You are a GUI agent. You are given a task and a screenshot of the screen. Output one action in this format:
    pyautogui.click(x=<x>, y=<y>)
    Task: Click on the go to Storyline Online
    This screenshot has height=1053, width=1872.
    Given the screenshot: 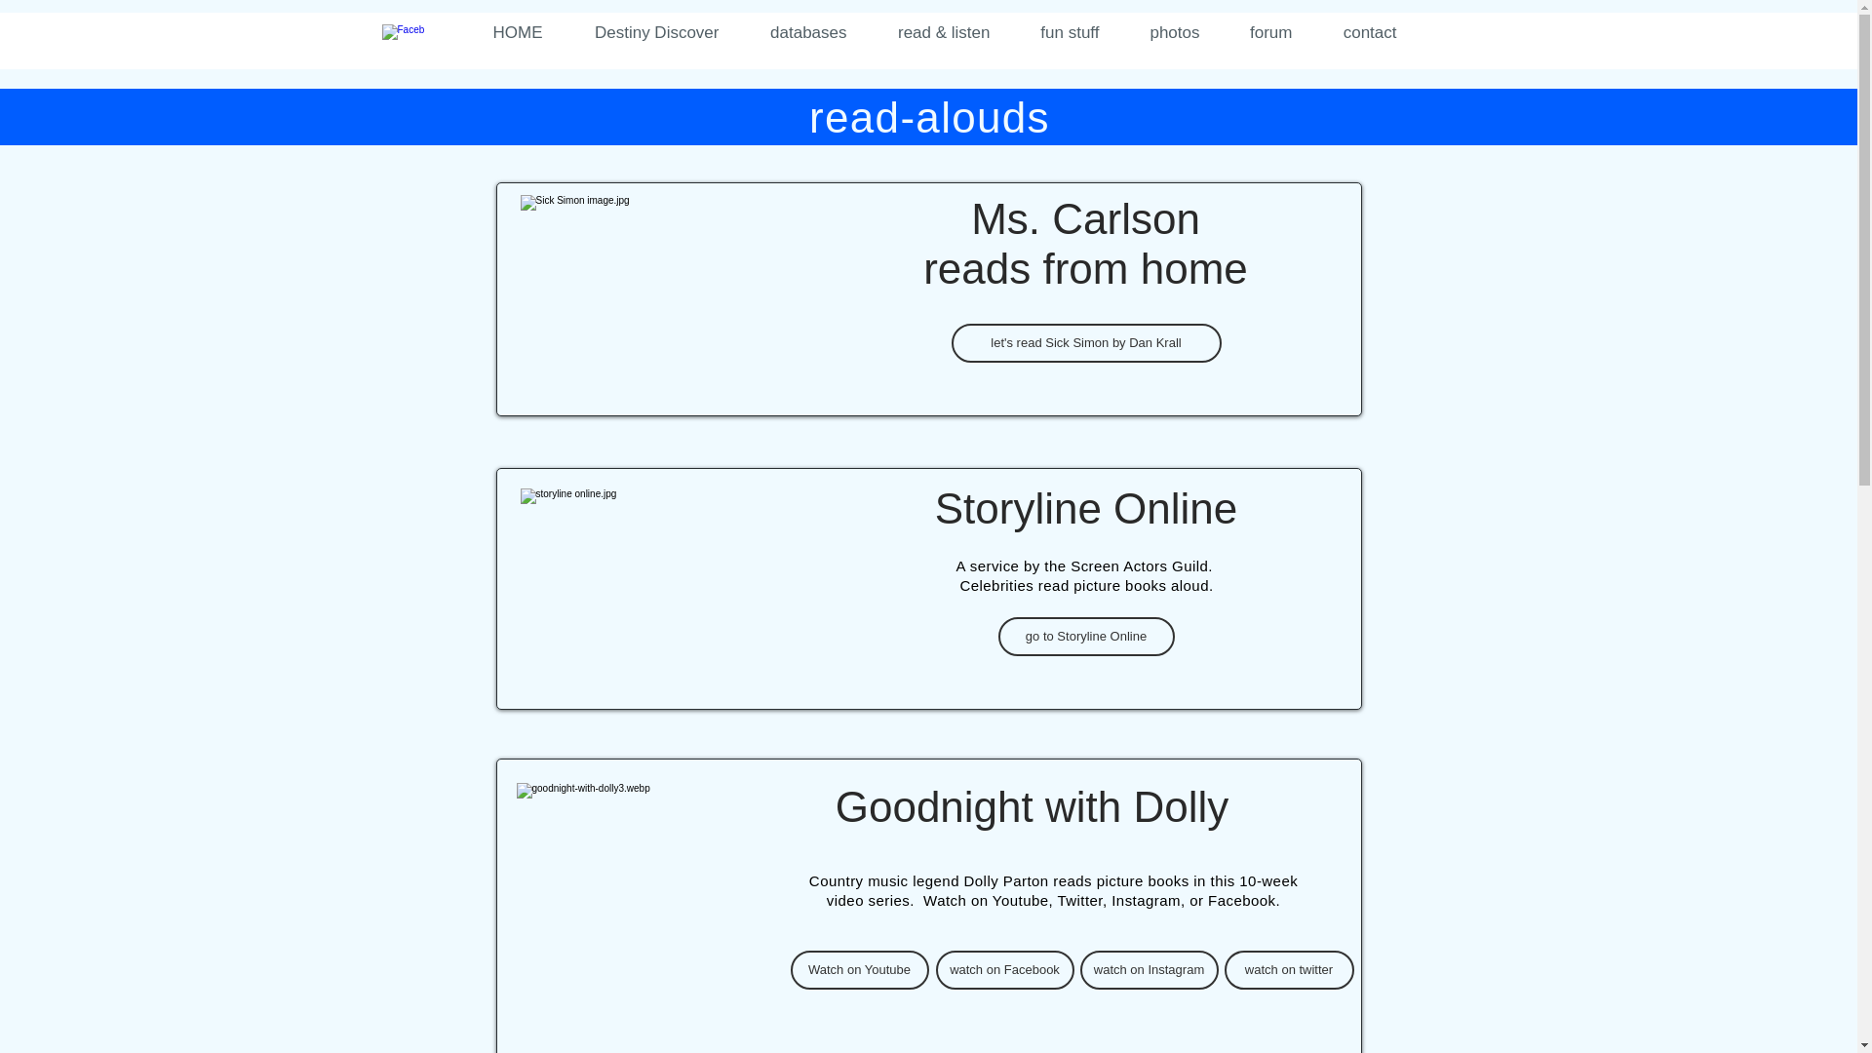 What is the action you would take?
    pyautogui.click(x=1086, y=636)
    